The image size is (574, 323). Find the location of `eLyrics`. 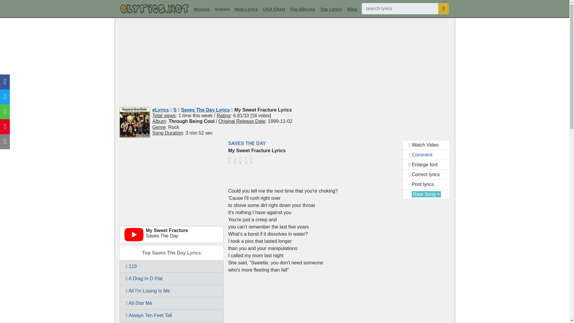

eLyrics is located at coordinates (161, 109).